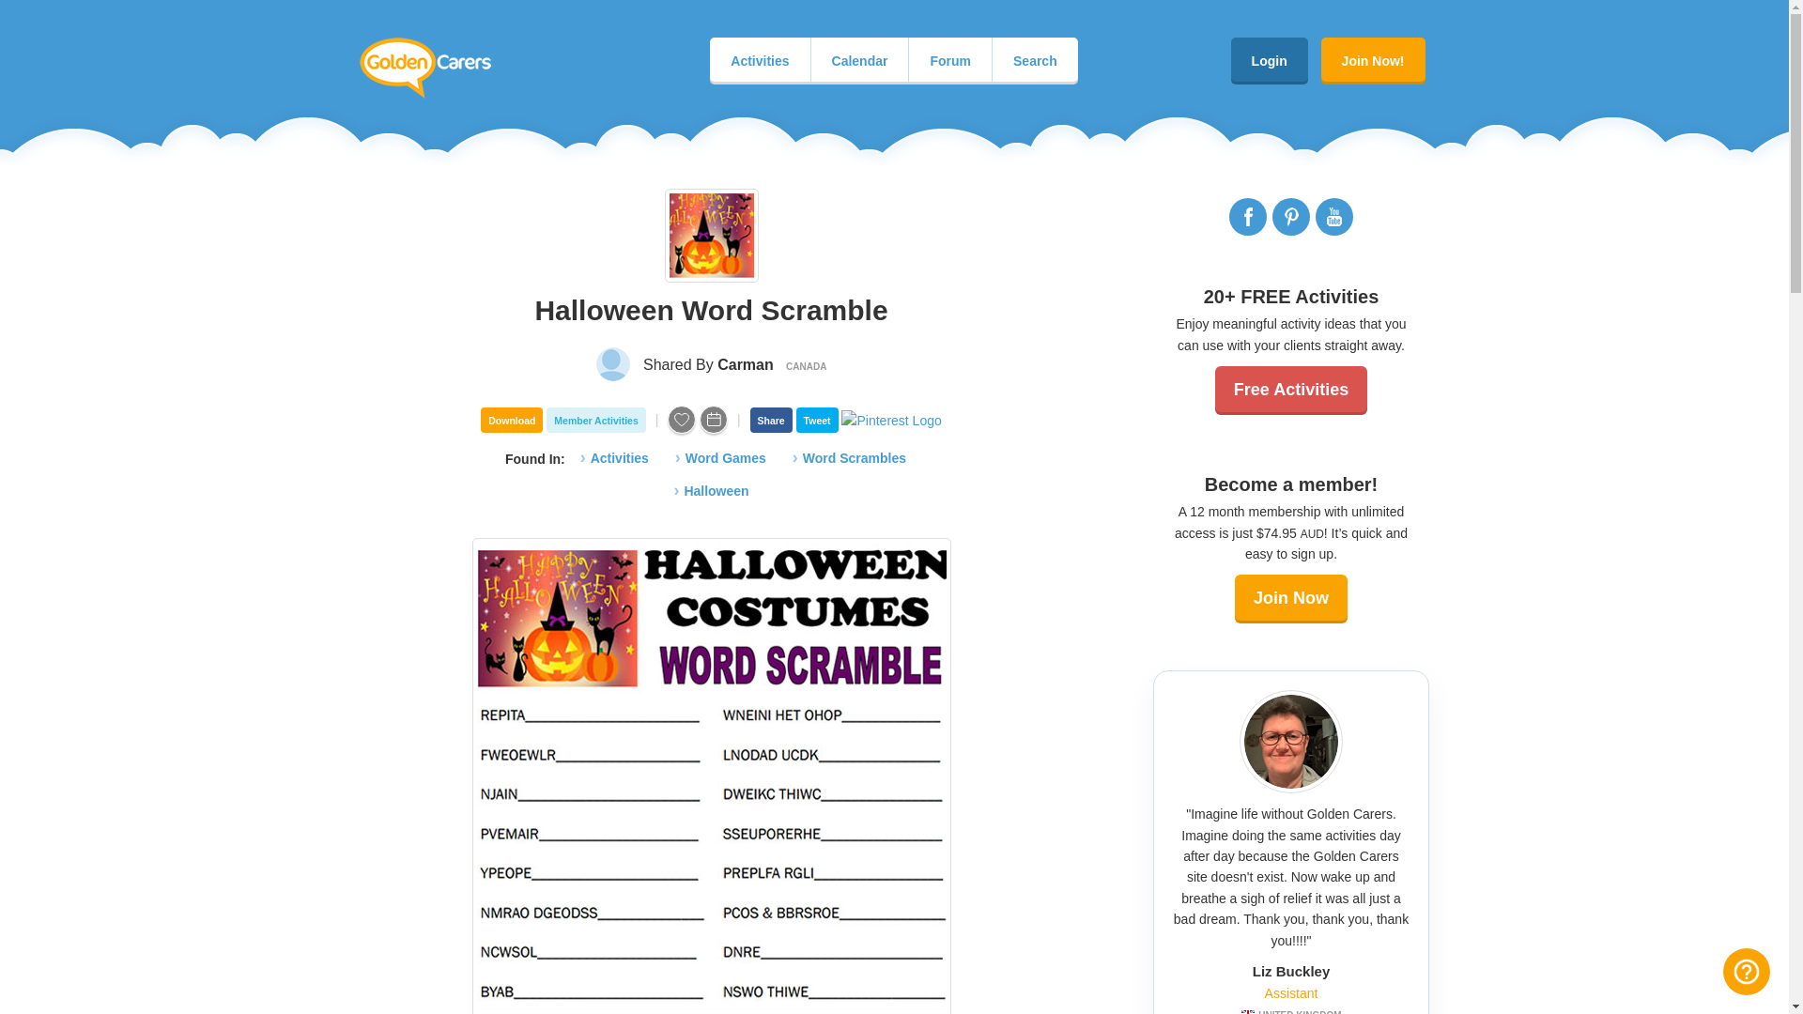 The image size is (1803, 1014). What do you see at coordinates (817, 421) in the screenshot?
I see `Tweet` at bounding box center [817, 421].